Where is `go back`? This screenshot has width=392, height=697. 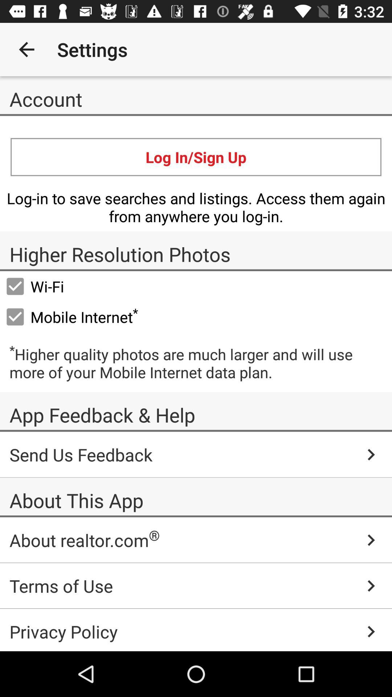
go back is located at coordinates (27, 49).